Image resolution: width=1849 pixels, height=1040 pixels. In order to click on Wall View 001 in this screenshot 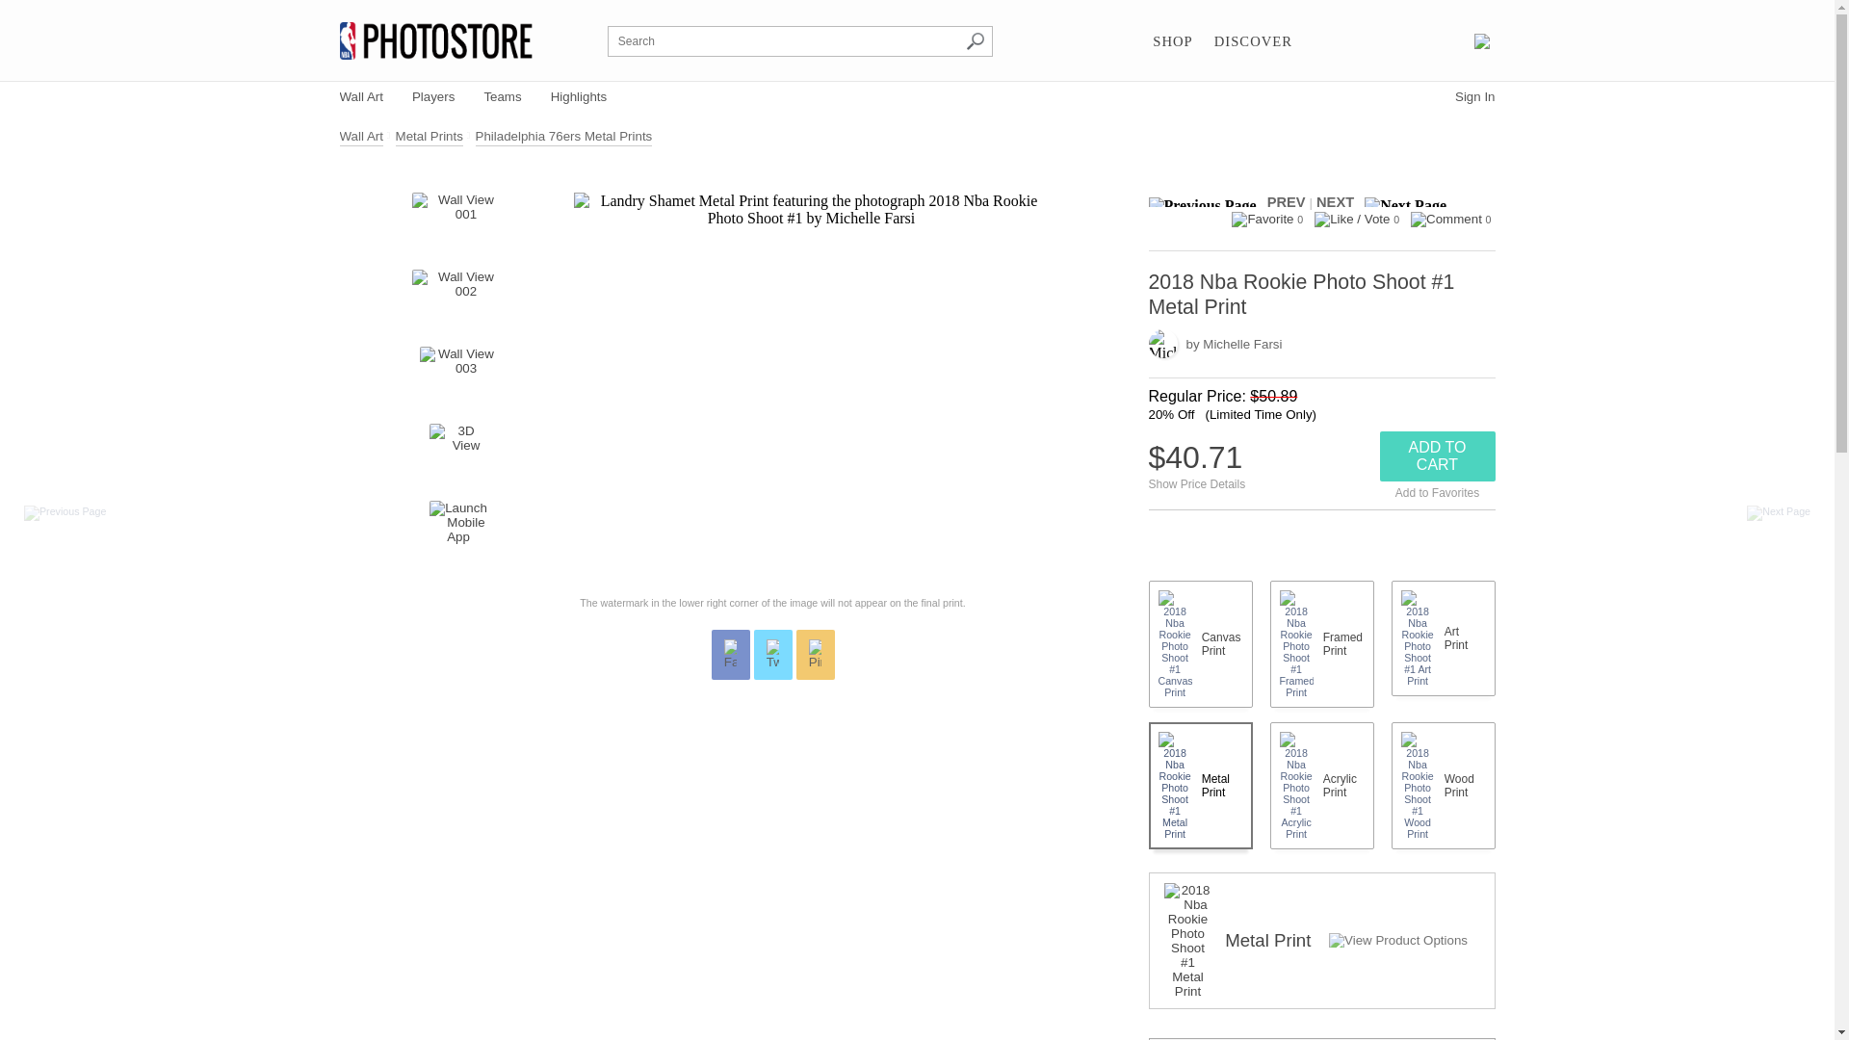, I will do `click(458, 221)`.